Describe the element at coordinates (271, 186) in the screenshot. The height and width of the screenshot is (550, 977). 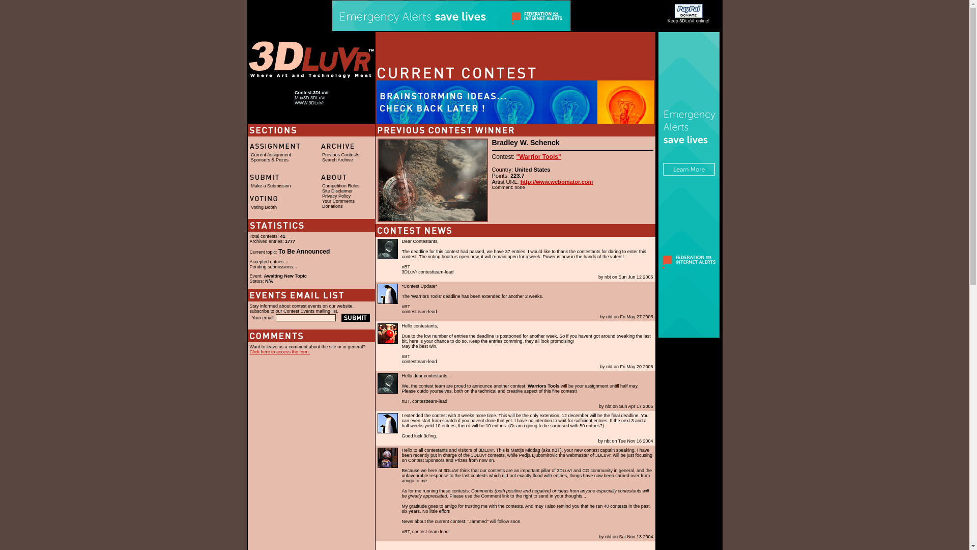
I see `Make a Submission` at that location.